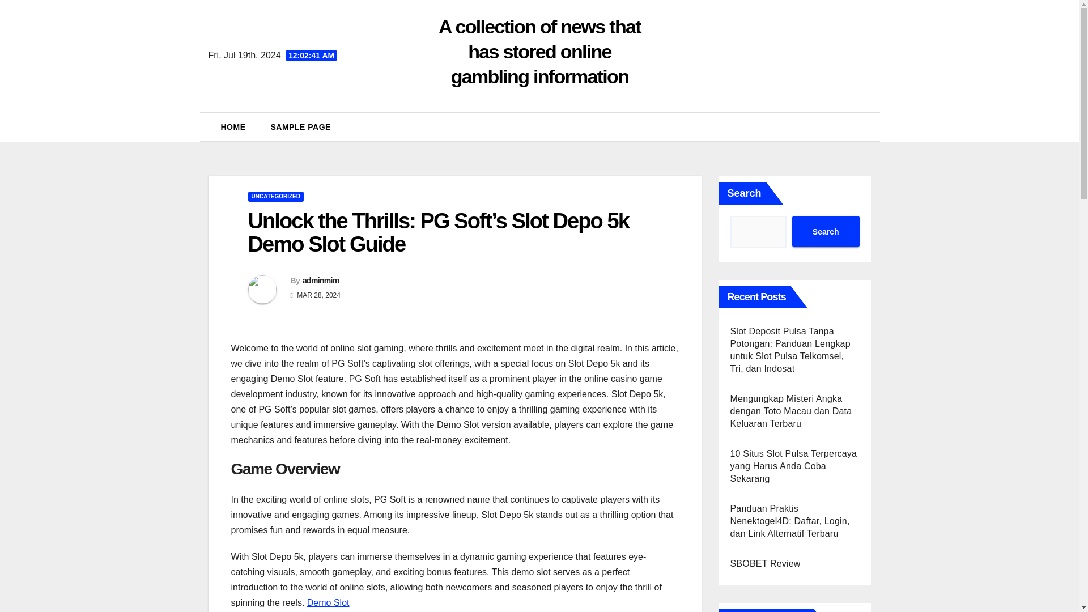 The height and width of the screenshot is (612, 1088). What do you see at coordinates (825, 231) in the screenshot?
I see `Search` at bounding box center [825, 231].